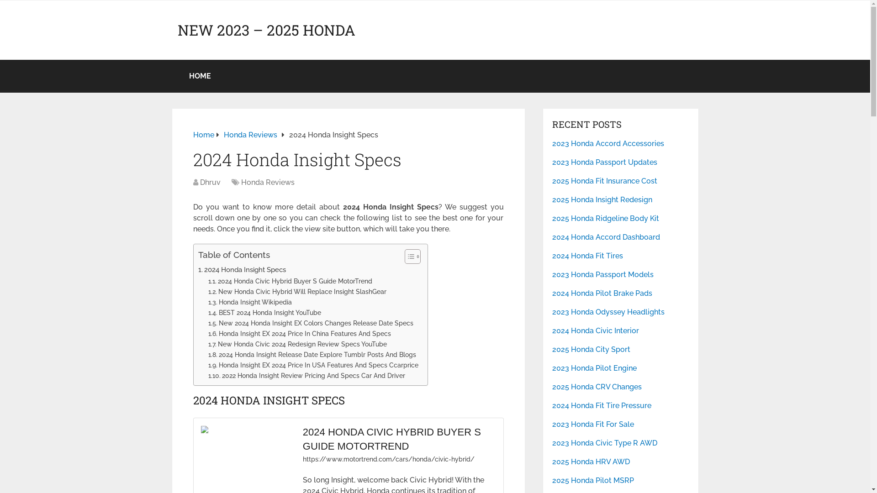  What do you see at coordinates (621, 312) in the screenshot?
I see `2023 Honda Odyssey Headlights` at bounding box center [621, 312].